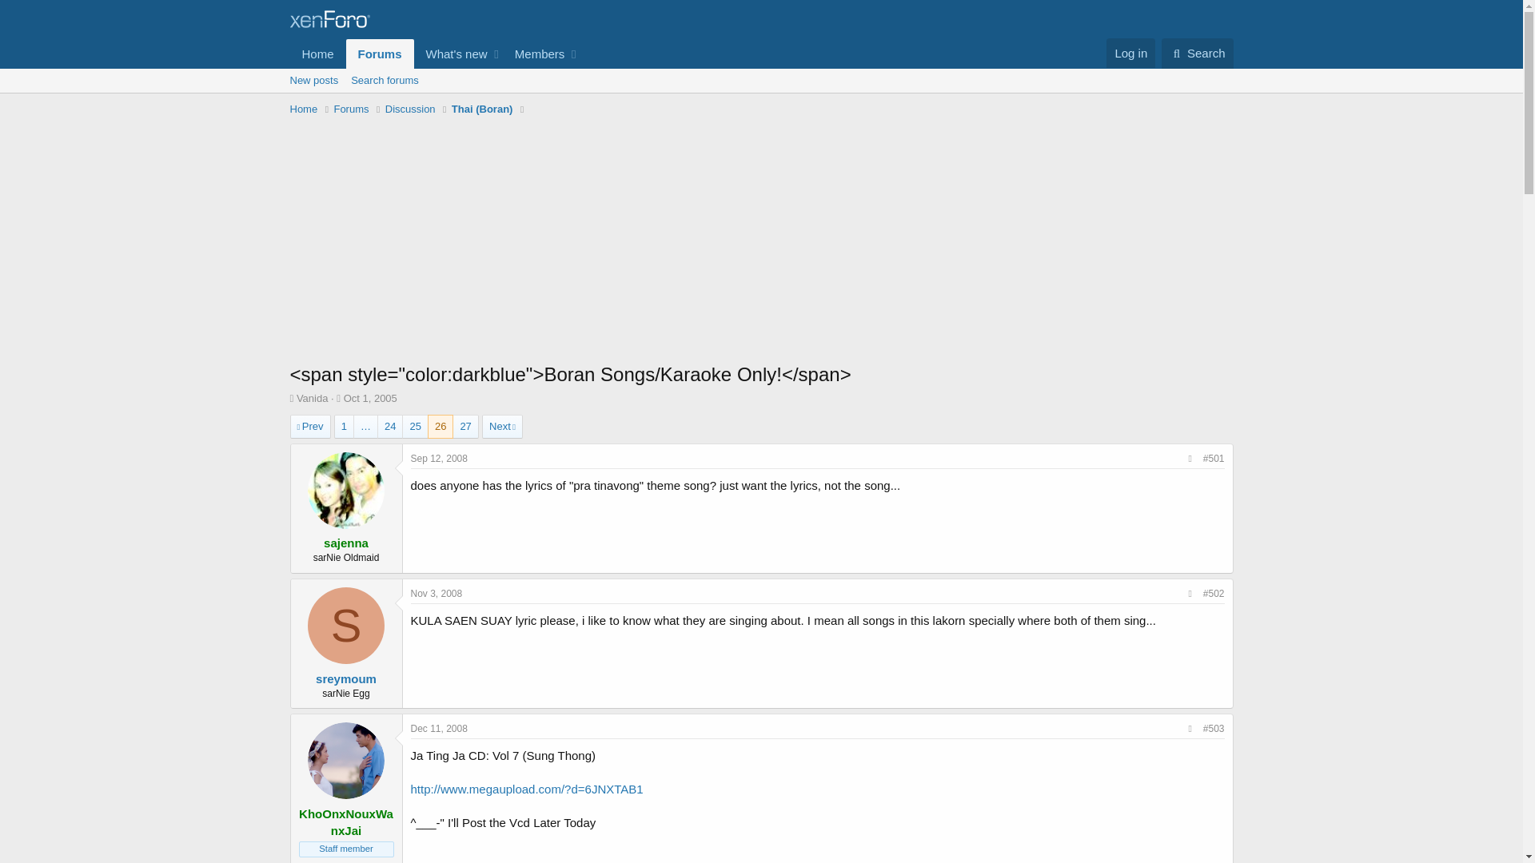 Image resolution: width=1535 pixels, height=863 pixels. What do you see at coordinates (381, 54) in the screenshot?
I see `Home` at bounding box center [381, 54].